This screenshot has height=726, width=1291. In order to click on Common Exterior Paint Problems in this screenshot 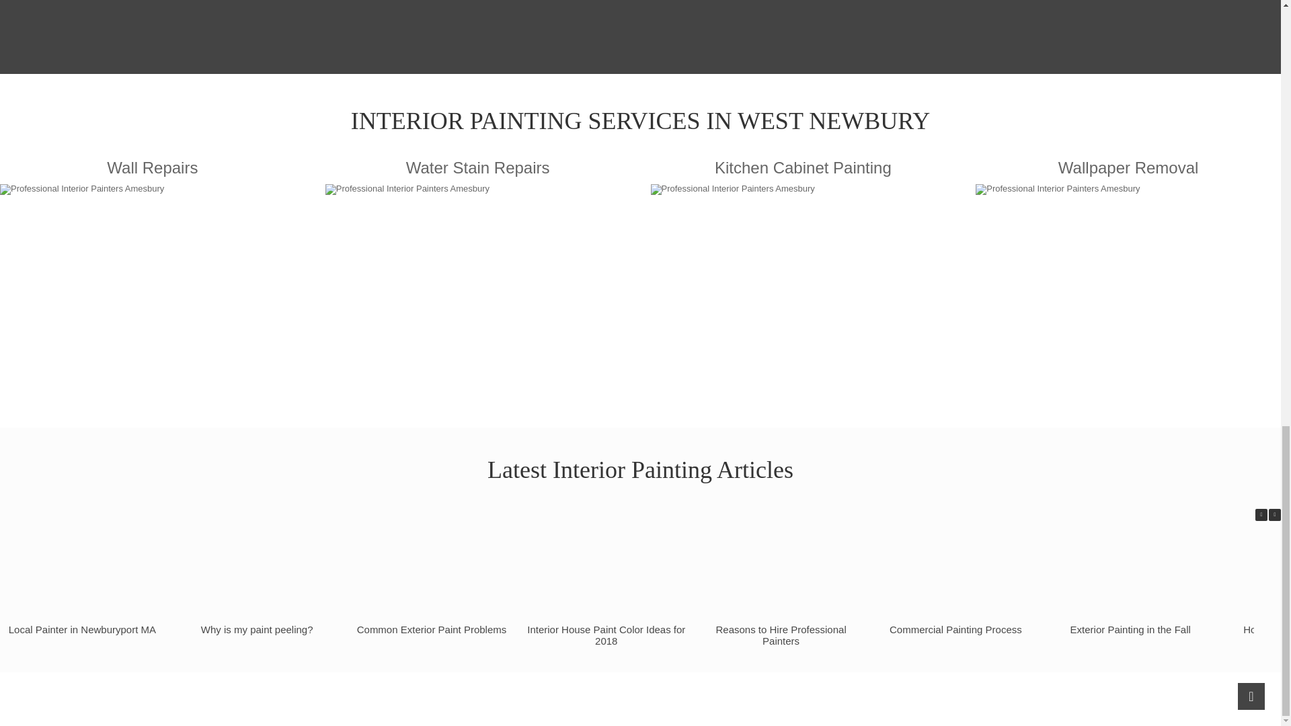, I will do `click(432, 629)`.